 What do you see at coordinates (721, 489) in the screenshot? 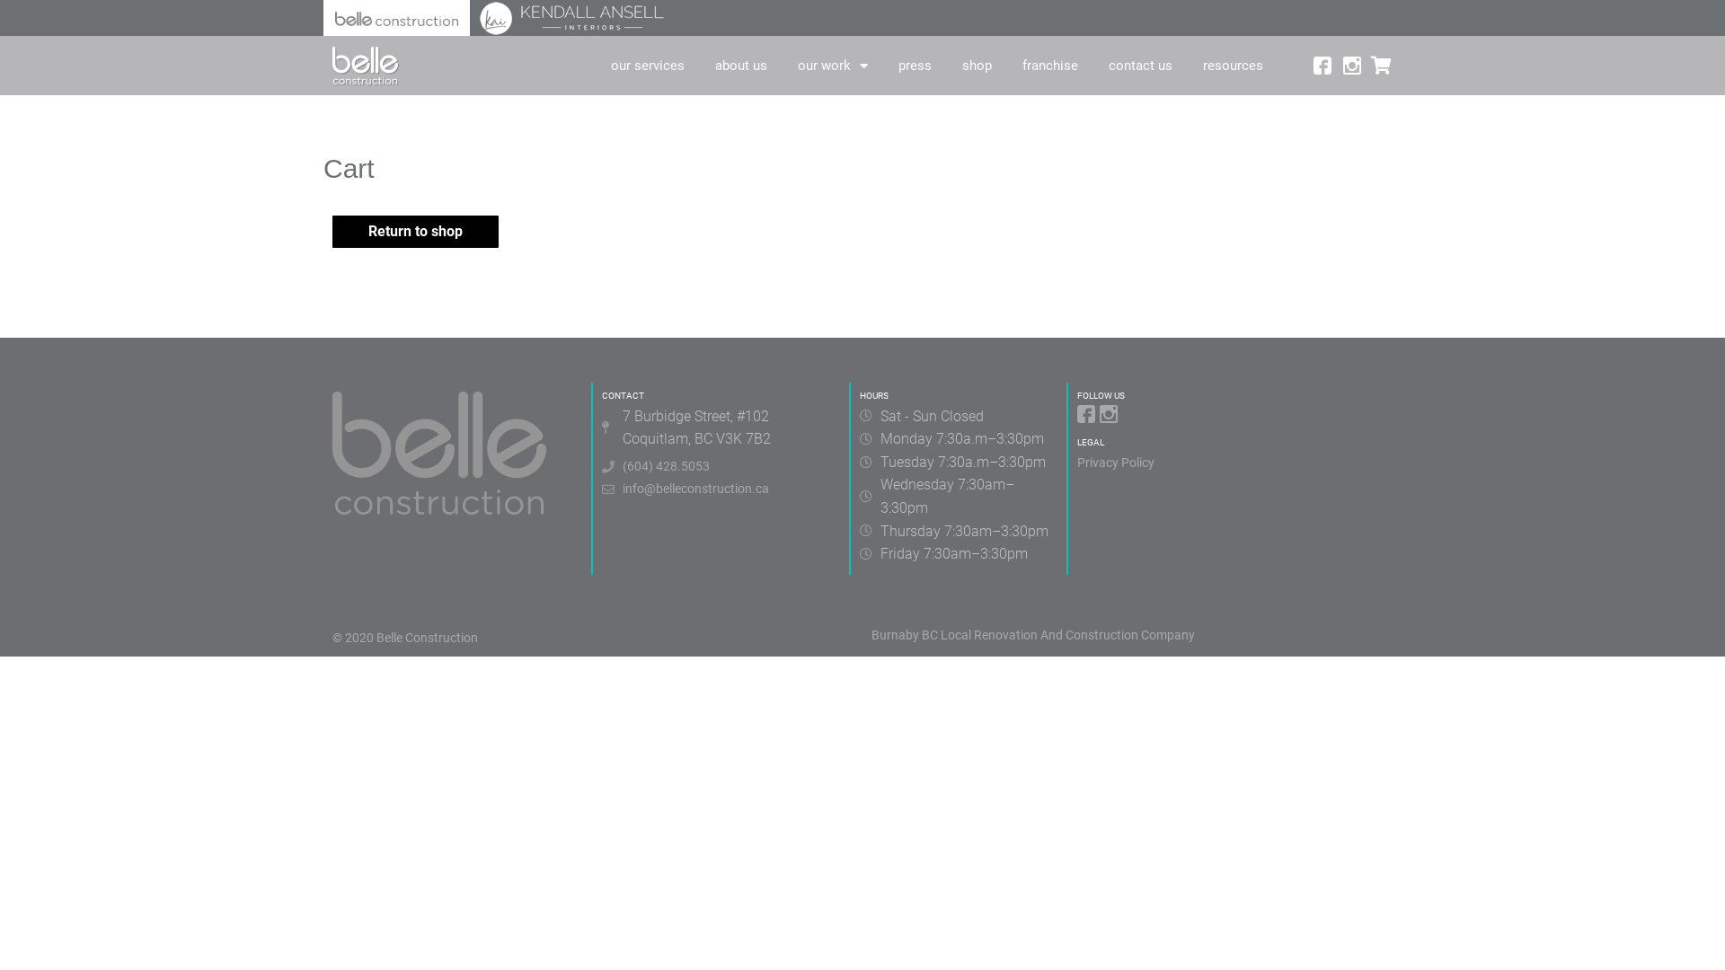
I see `info@belleconstruction.ca` at bounding box center [721, 489].